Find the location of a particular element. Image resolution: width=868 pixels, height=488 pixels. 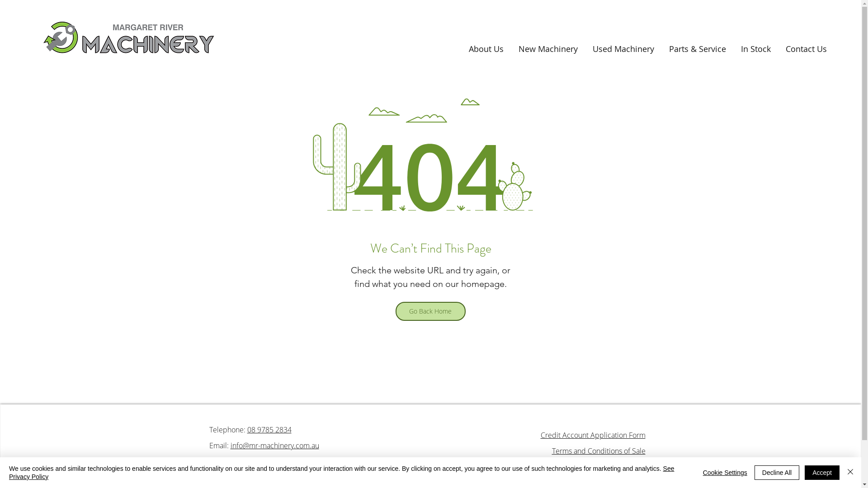

Used Machinery is located at coordinates (620, 49).